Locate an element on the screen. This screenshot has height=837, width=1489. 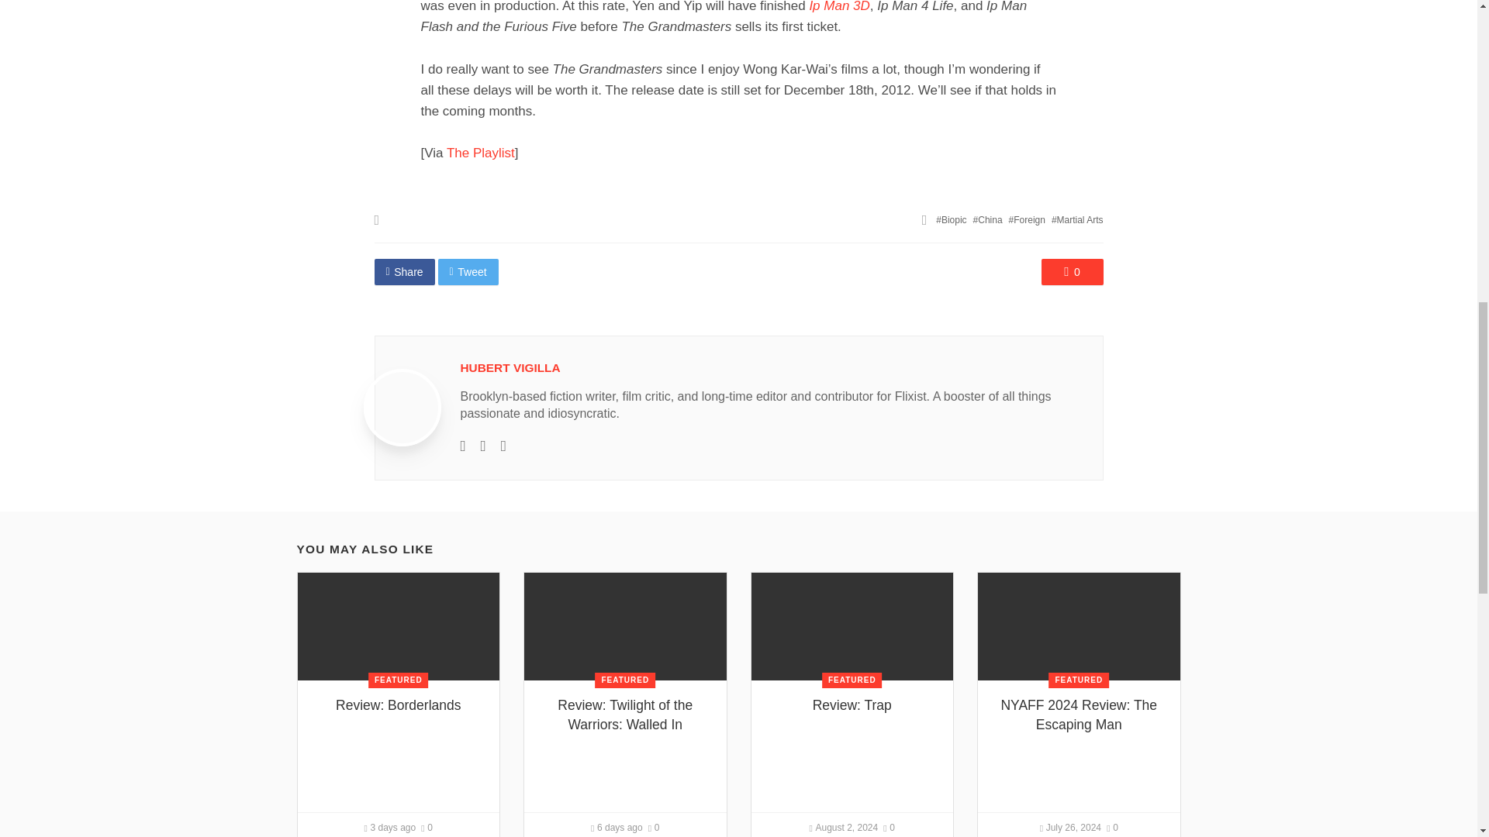
China is located at coordinates (988, 219).